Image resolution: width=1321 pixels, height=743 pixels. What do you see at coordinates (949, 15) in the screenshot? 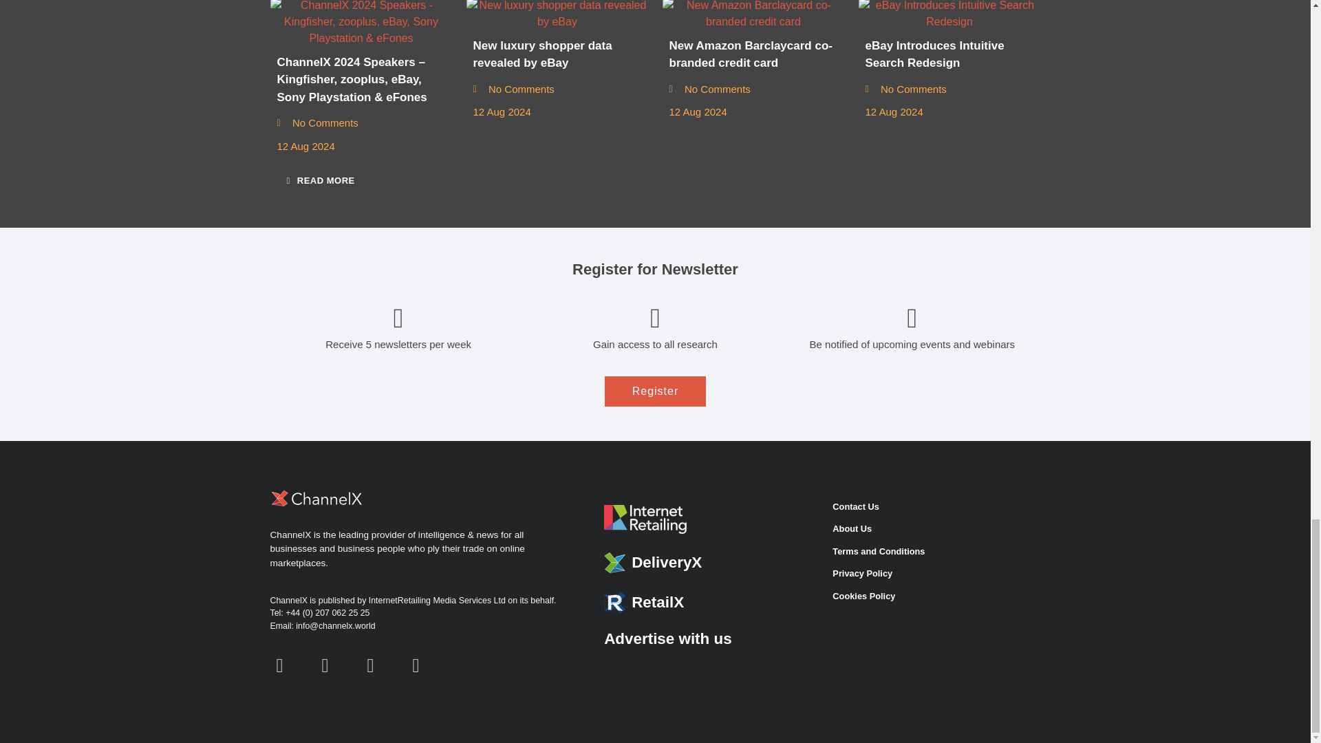
I see `eBay Introduces Intuitive Search Redesign` at bounding box center [949, 15].